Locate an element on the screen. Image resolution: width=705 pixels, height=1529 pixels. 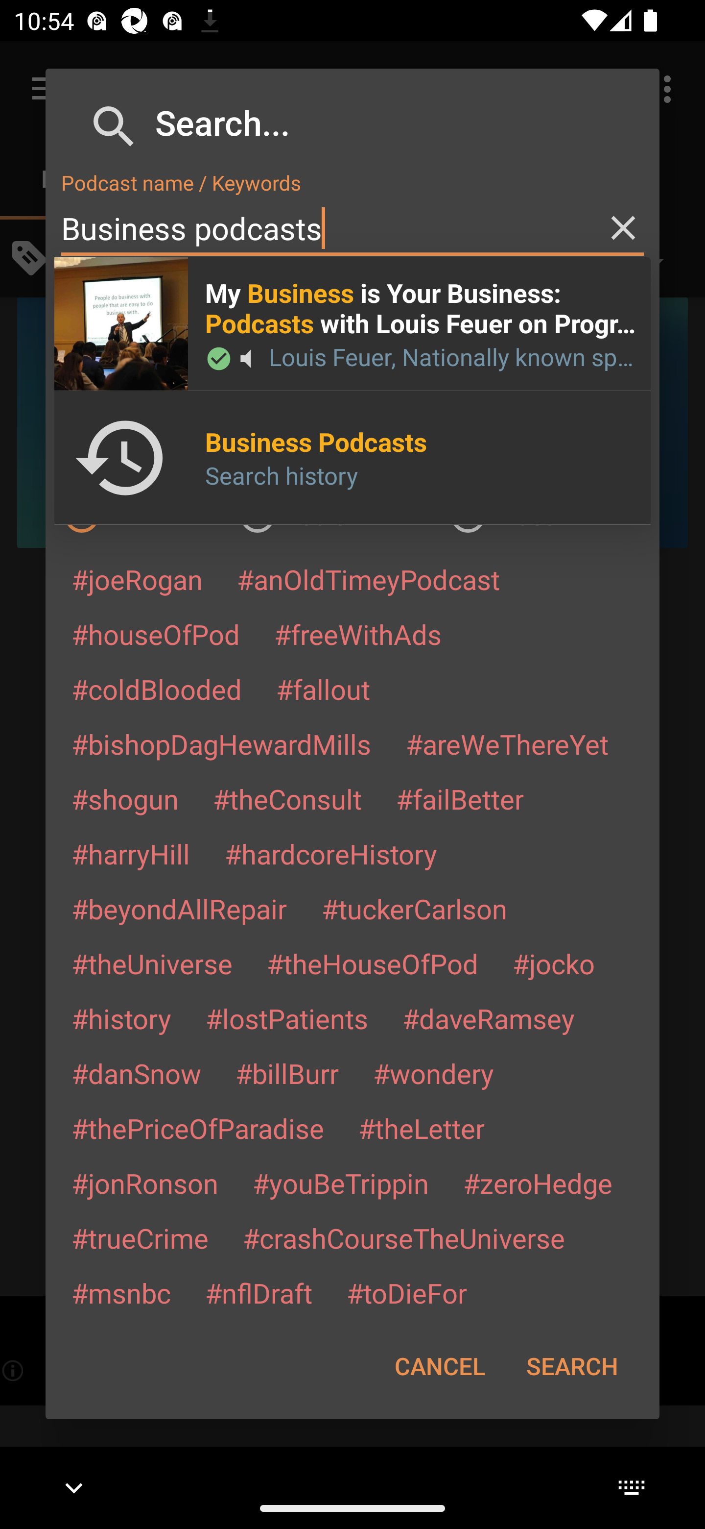
#failBetter is located at coordinates (460, 799).